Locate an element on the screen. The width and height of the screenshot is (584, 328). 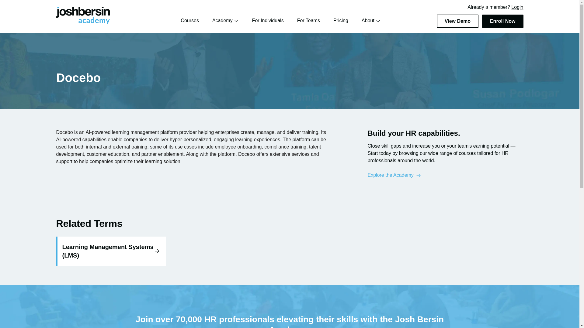
About is located at coordinates (368, 20).